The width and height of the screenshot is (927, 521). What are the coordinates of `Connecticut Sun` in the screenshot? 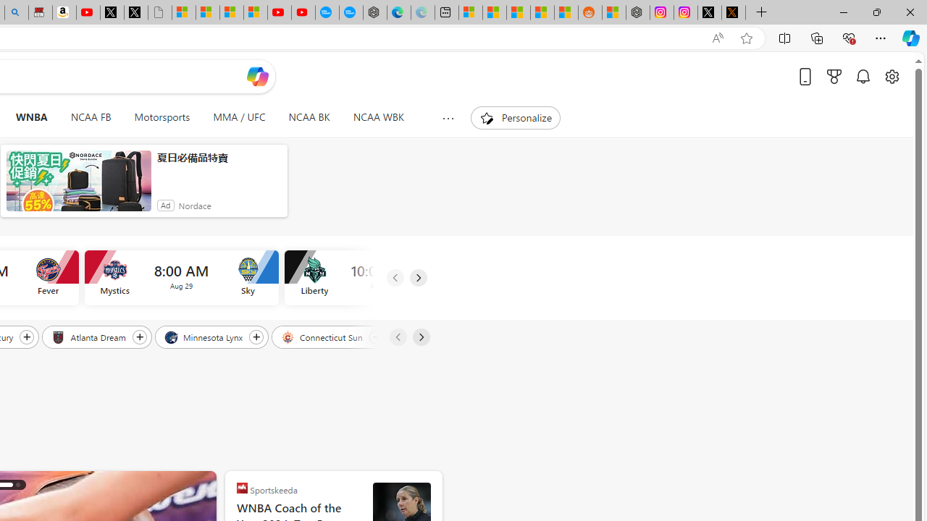 It's located at (323, 336).